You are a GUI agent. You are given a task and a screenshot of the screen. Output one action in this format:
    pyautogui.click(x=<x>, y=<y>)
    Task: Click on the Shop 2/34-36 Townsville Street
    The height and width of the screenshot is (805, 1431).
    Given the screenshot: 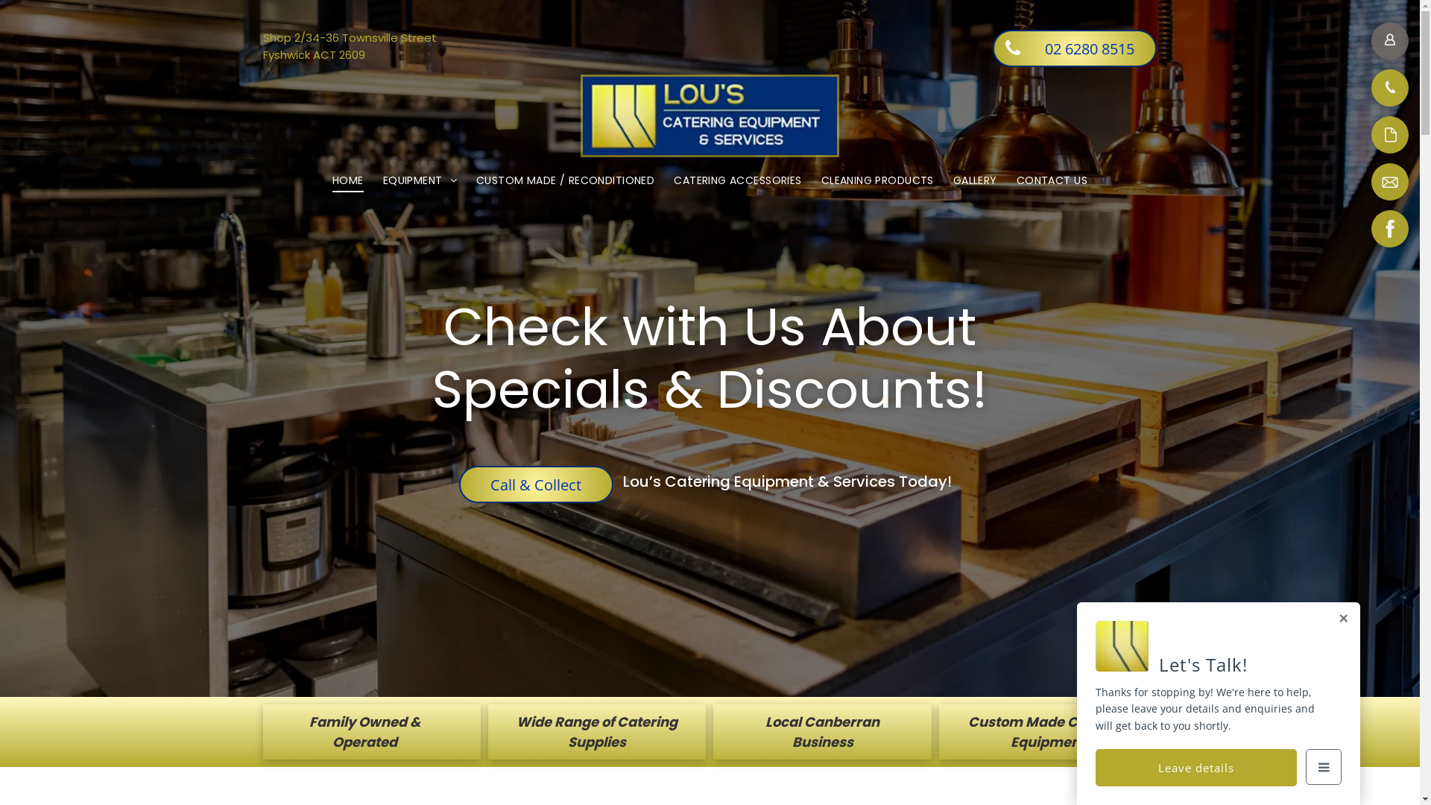 What is the action you would take?
    pyautogui.click(x=349, y=37)
    